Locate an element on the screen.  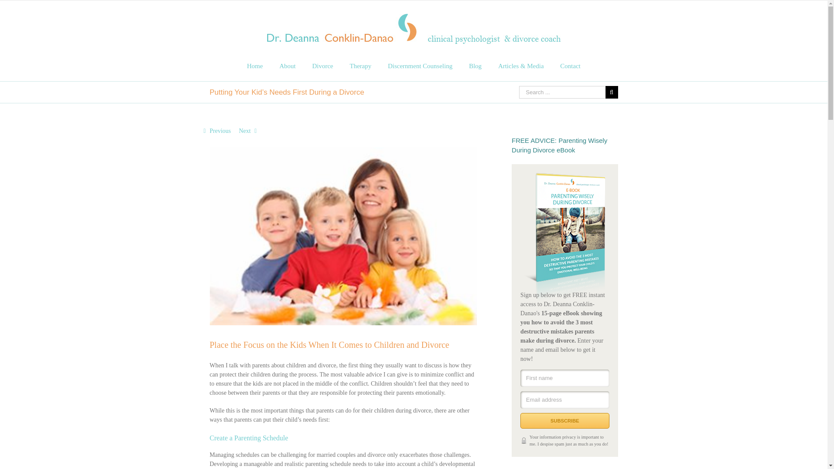
About is located at coordinates (288, 66).